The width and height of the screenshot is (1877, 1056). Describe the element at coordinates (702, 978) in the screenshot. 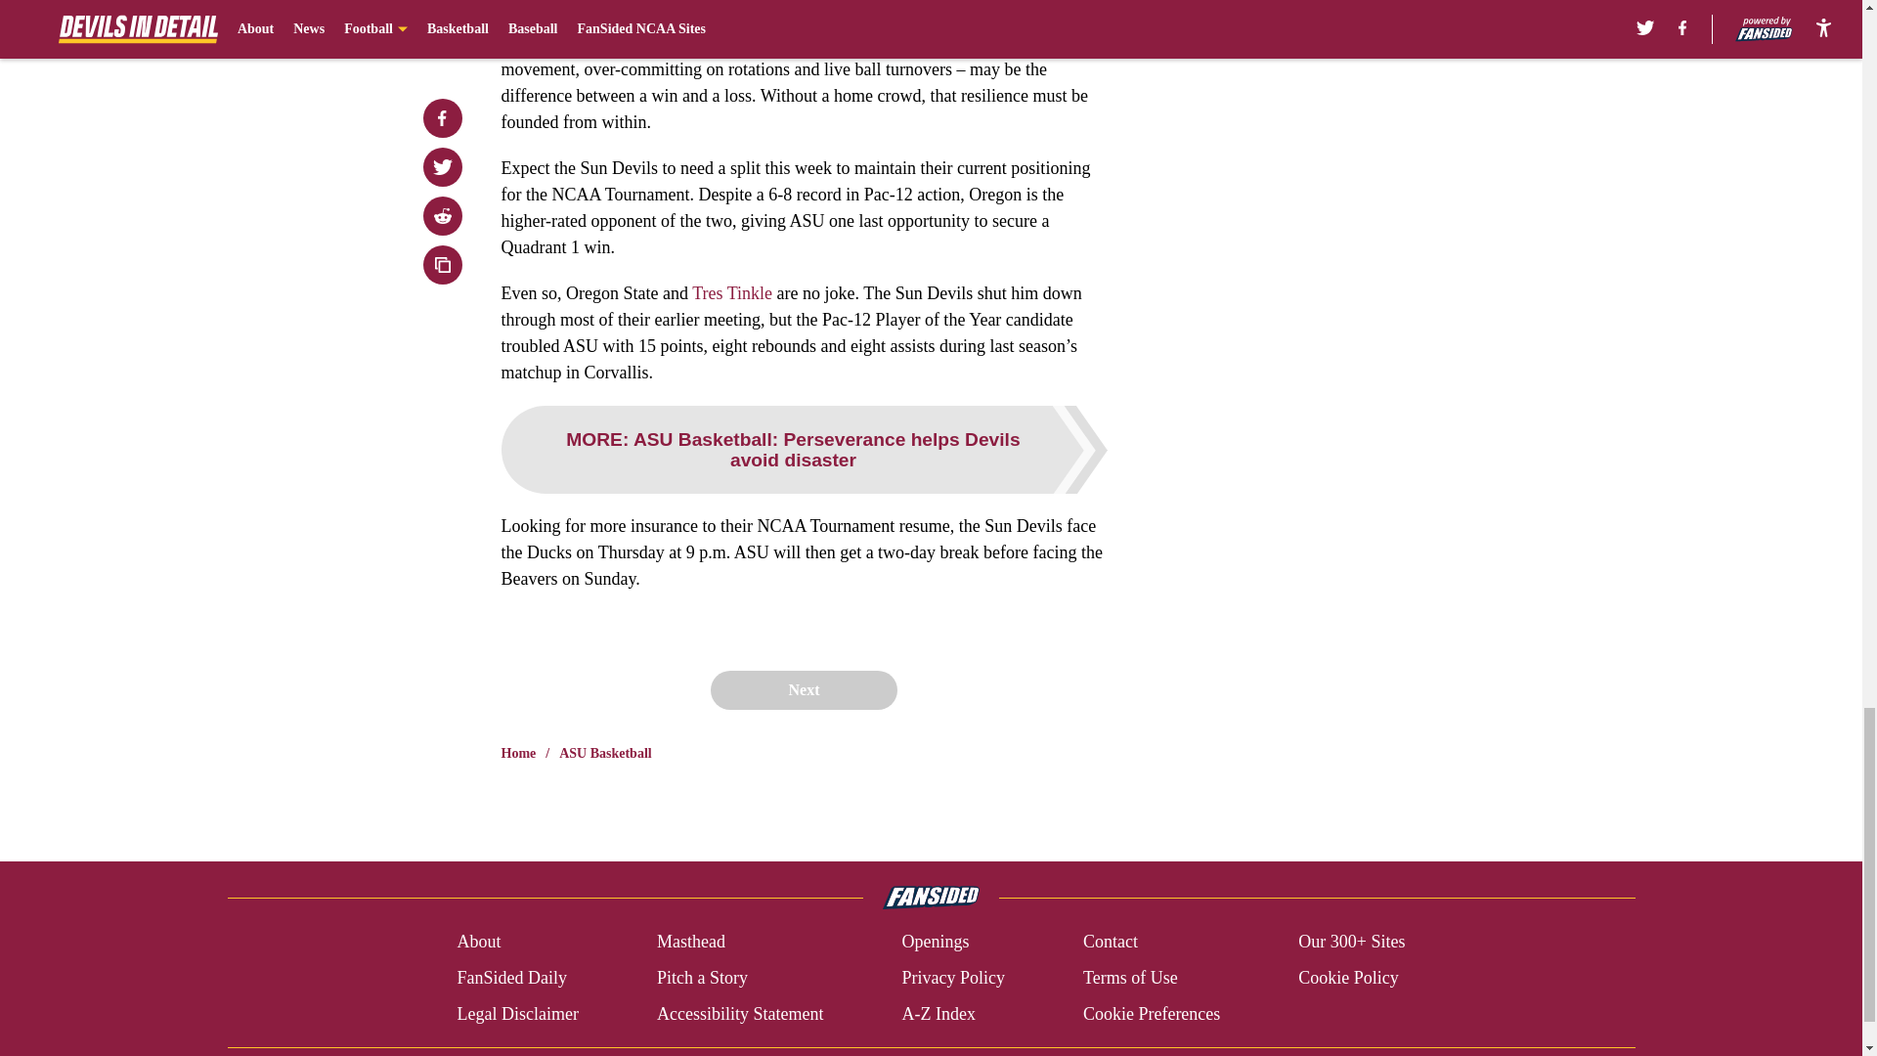

I see `Pitch a Story` at that location.